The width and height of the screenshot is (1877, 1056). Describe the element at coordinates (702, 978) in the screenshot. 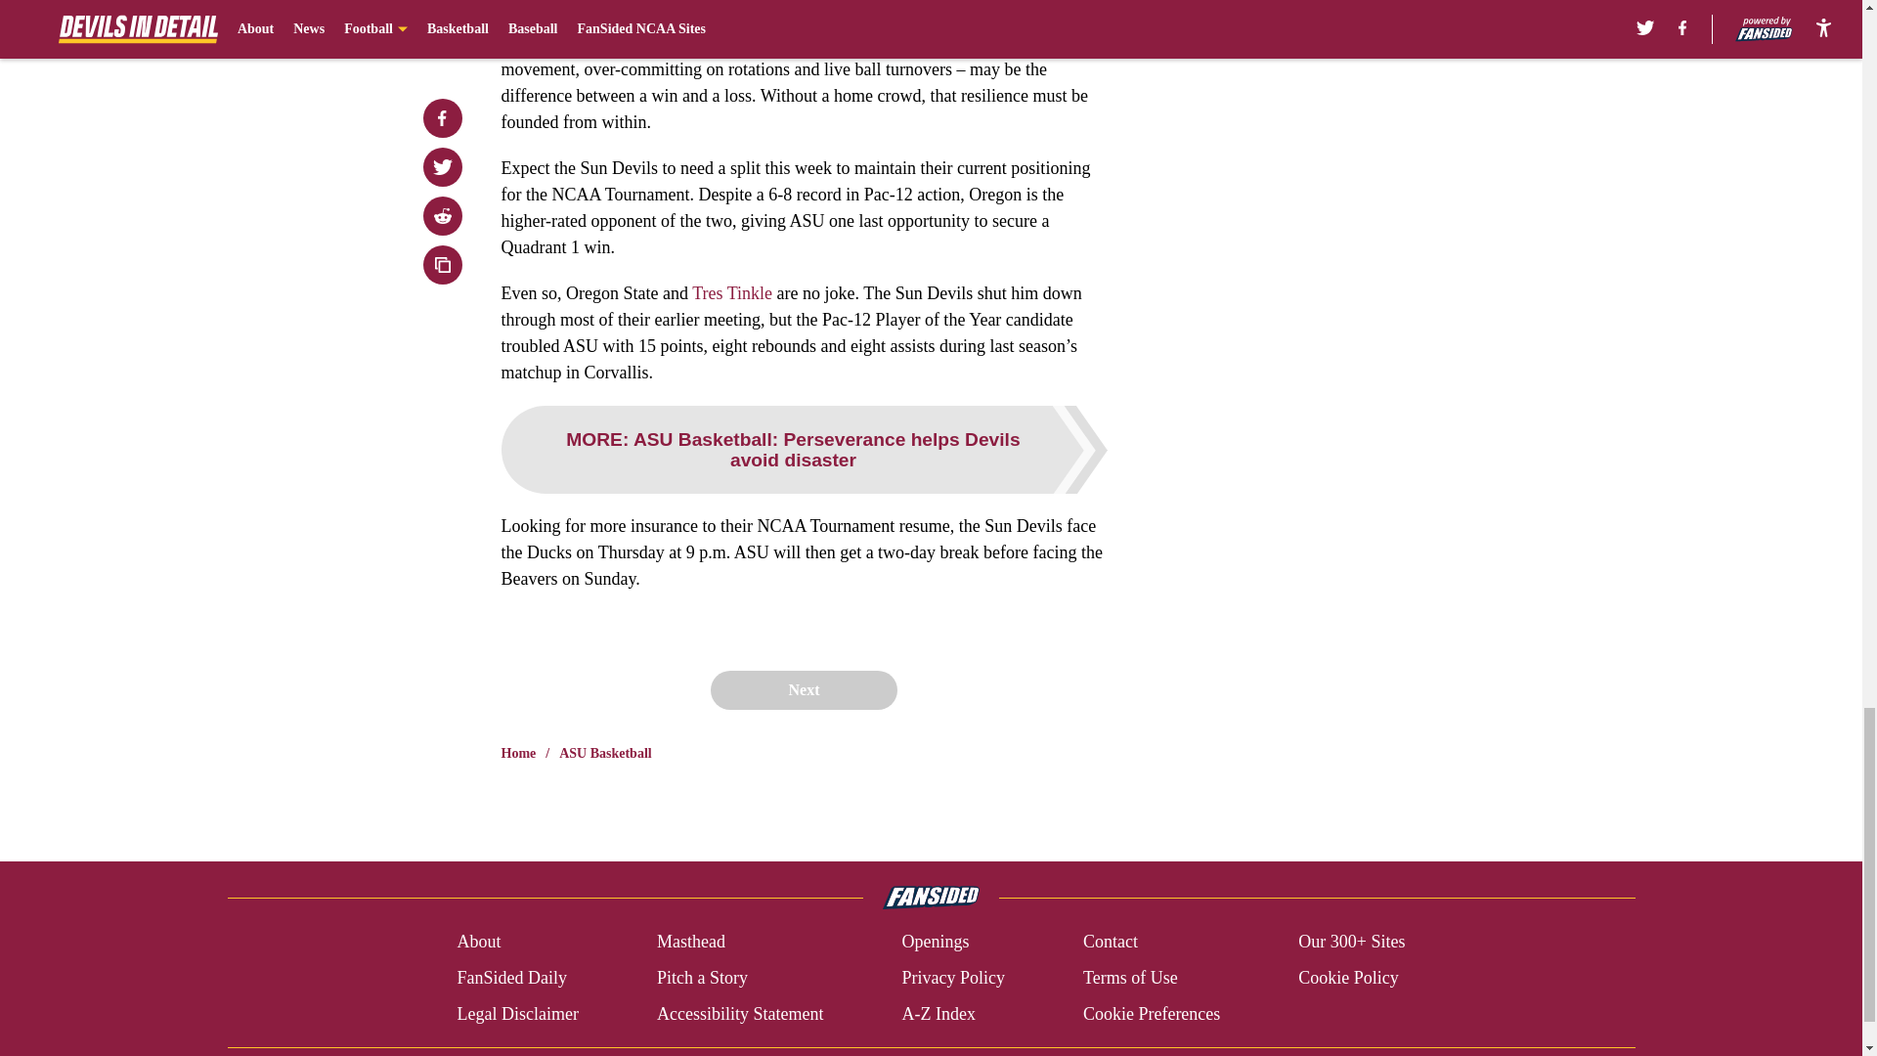

I see `Pitch a Story` at that location.